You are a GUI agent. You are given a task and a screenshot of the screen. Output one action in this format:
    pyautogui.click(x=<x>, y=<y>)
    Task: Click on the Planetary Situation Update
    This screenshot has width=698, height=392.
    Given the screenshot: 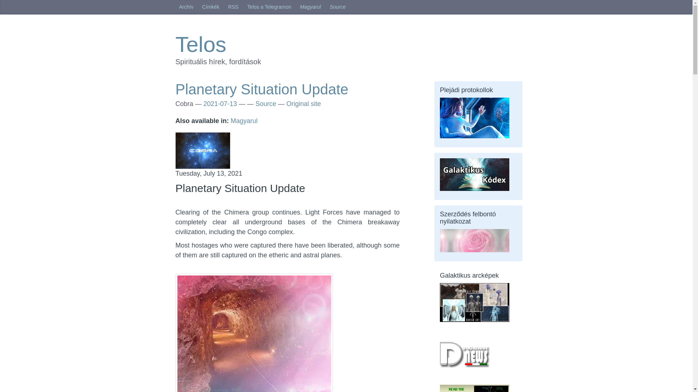 What is the action you would take?
    pyautogui.click(x=262, y=89)
    